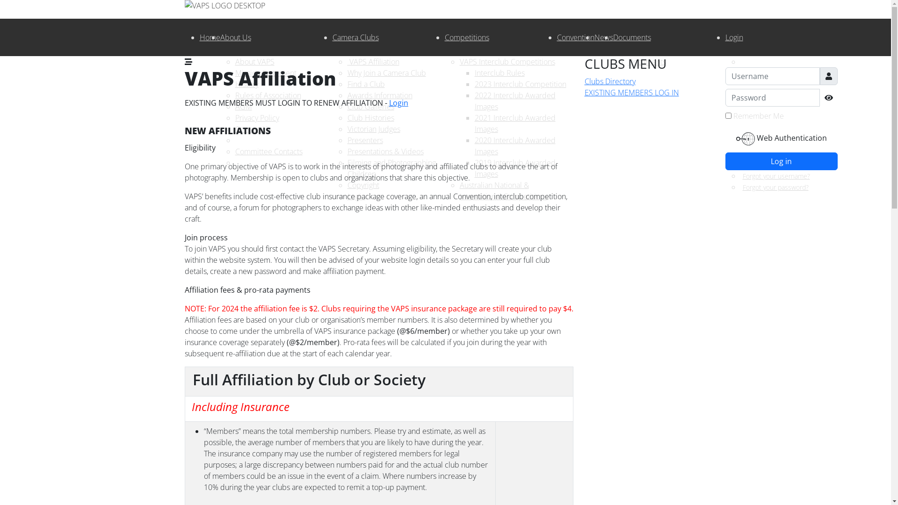 Image resolution: width=898 pixels, height=505 pixels. I want to click on About VAPS, so click(254, 62).